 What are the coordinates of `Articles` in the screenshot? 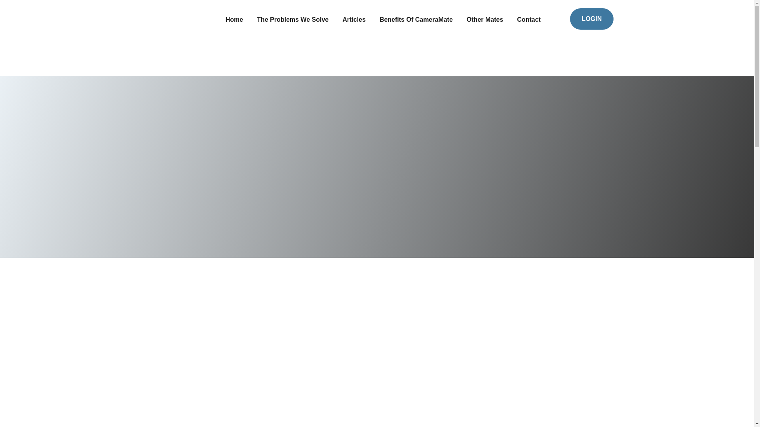 It's located at (354, 20).